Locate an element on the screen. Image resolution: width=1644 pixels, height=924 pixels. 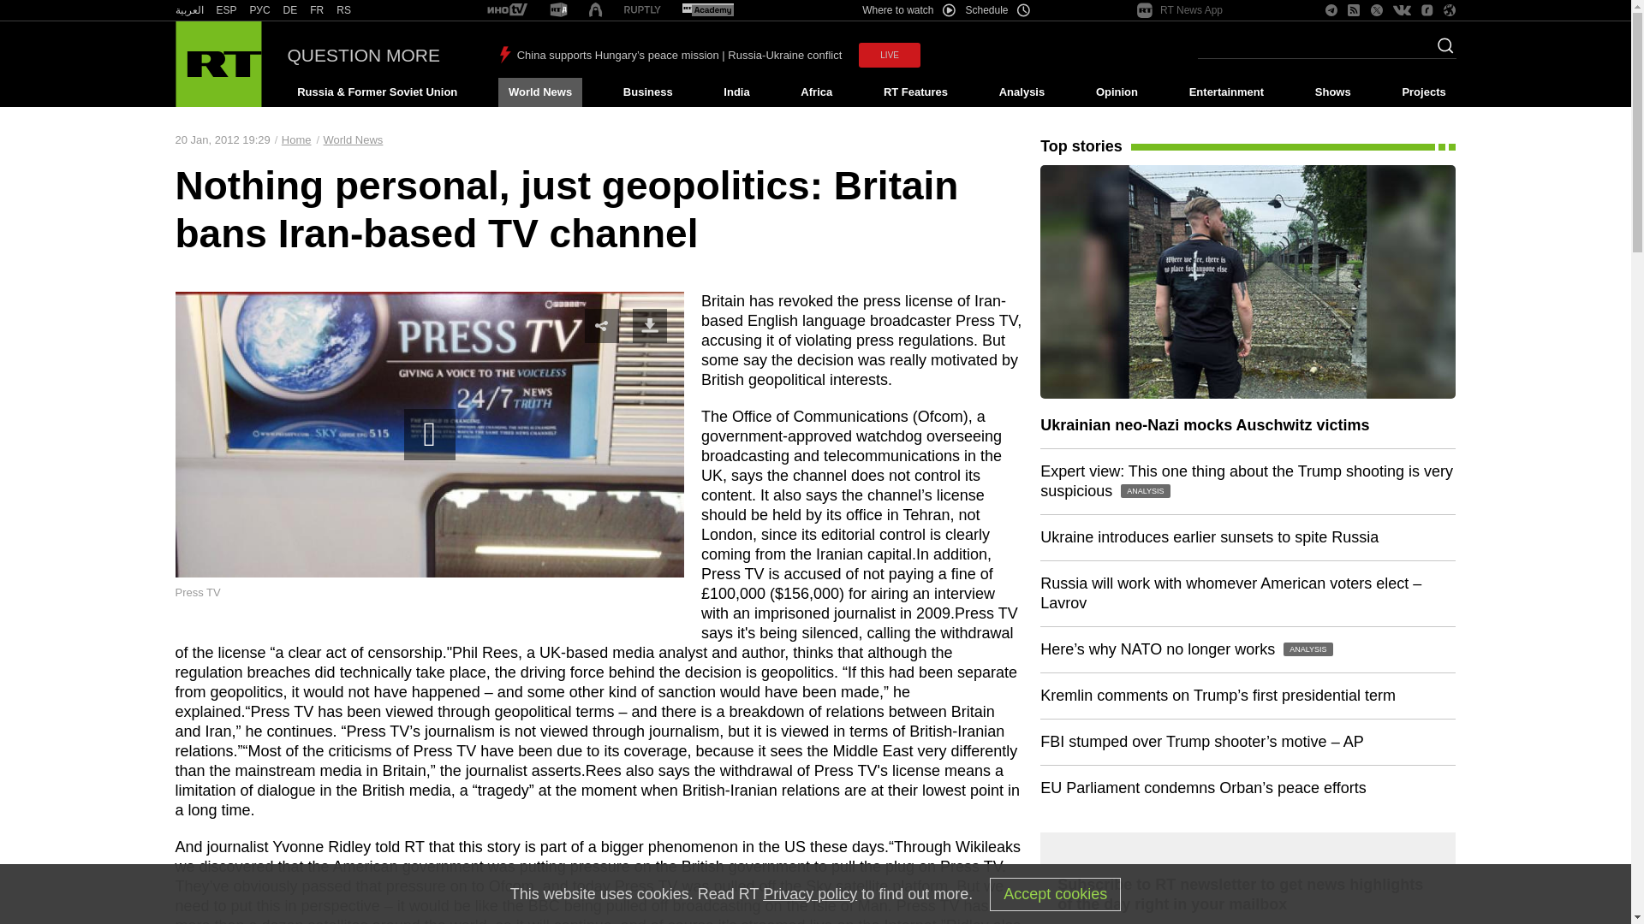
RS is located at coordinates (344, 10).